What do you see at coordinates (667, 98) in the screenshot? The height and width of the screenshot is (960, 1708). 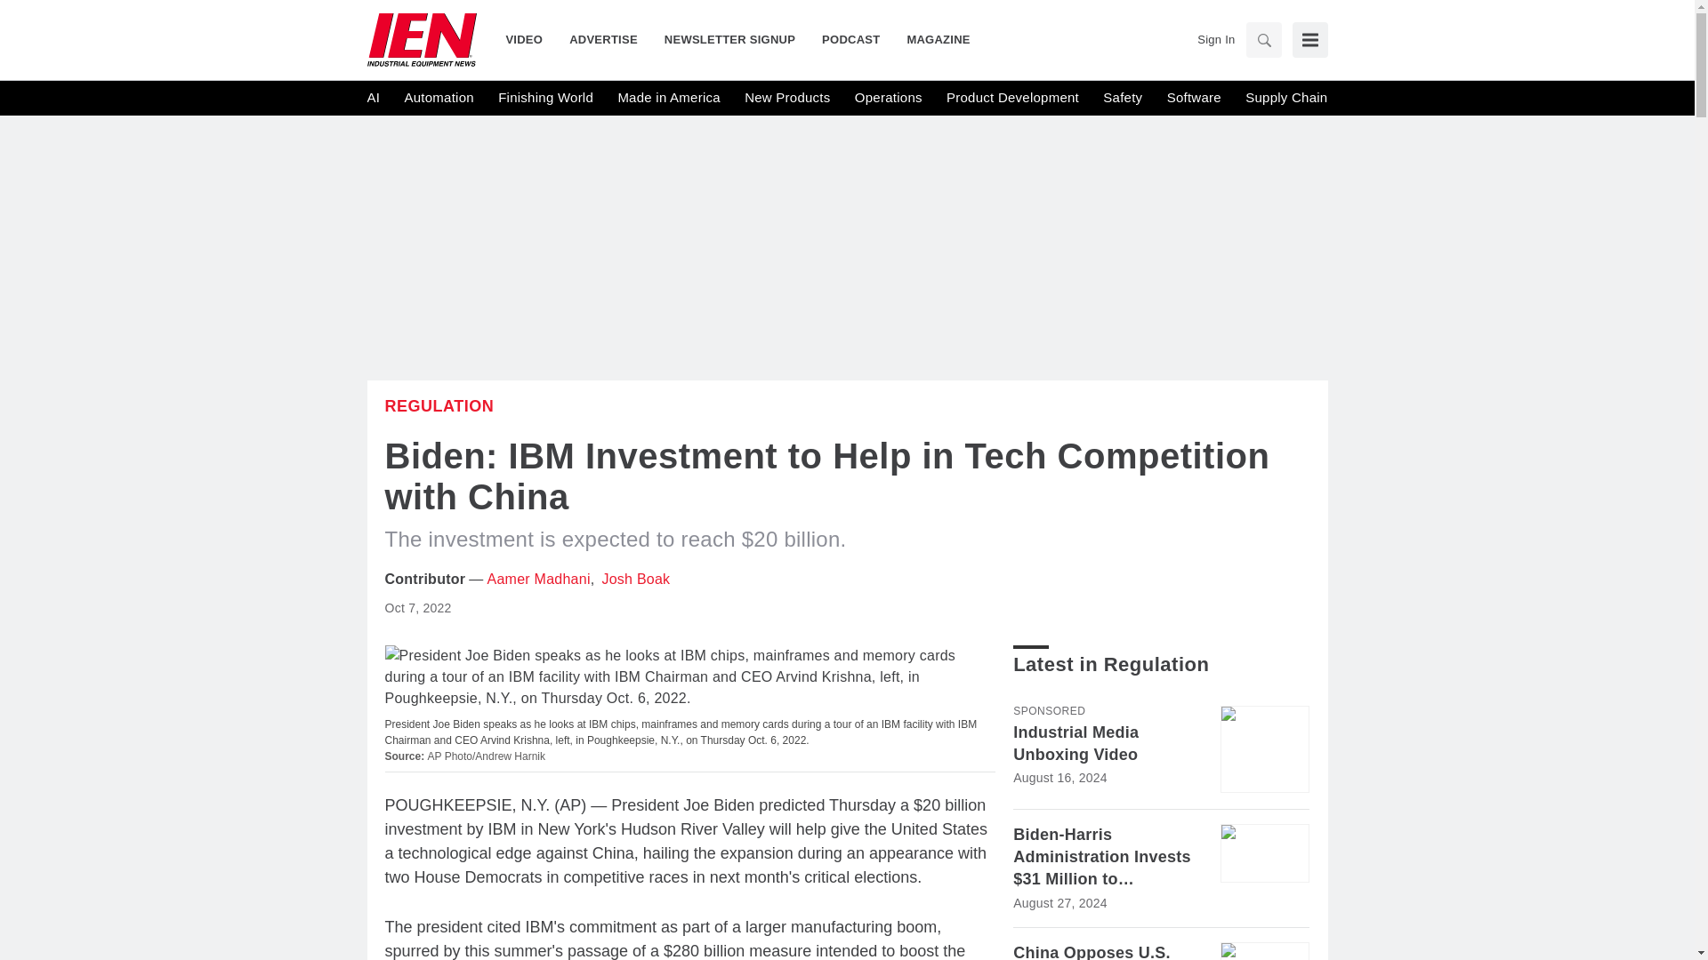 I see `Made in America` at bounding box center [667, 98].